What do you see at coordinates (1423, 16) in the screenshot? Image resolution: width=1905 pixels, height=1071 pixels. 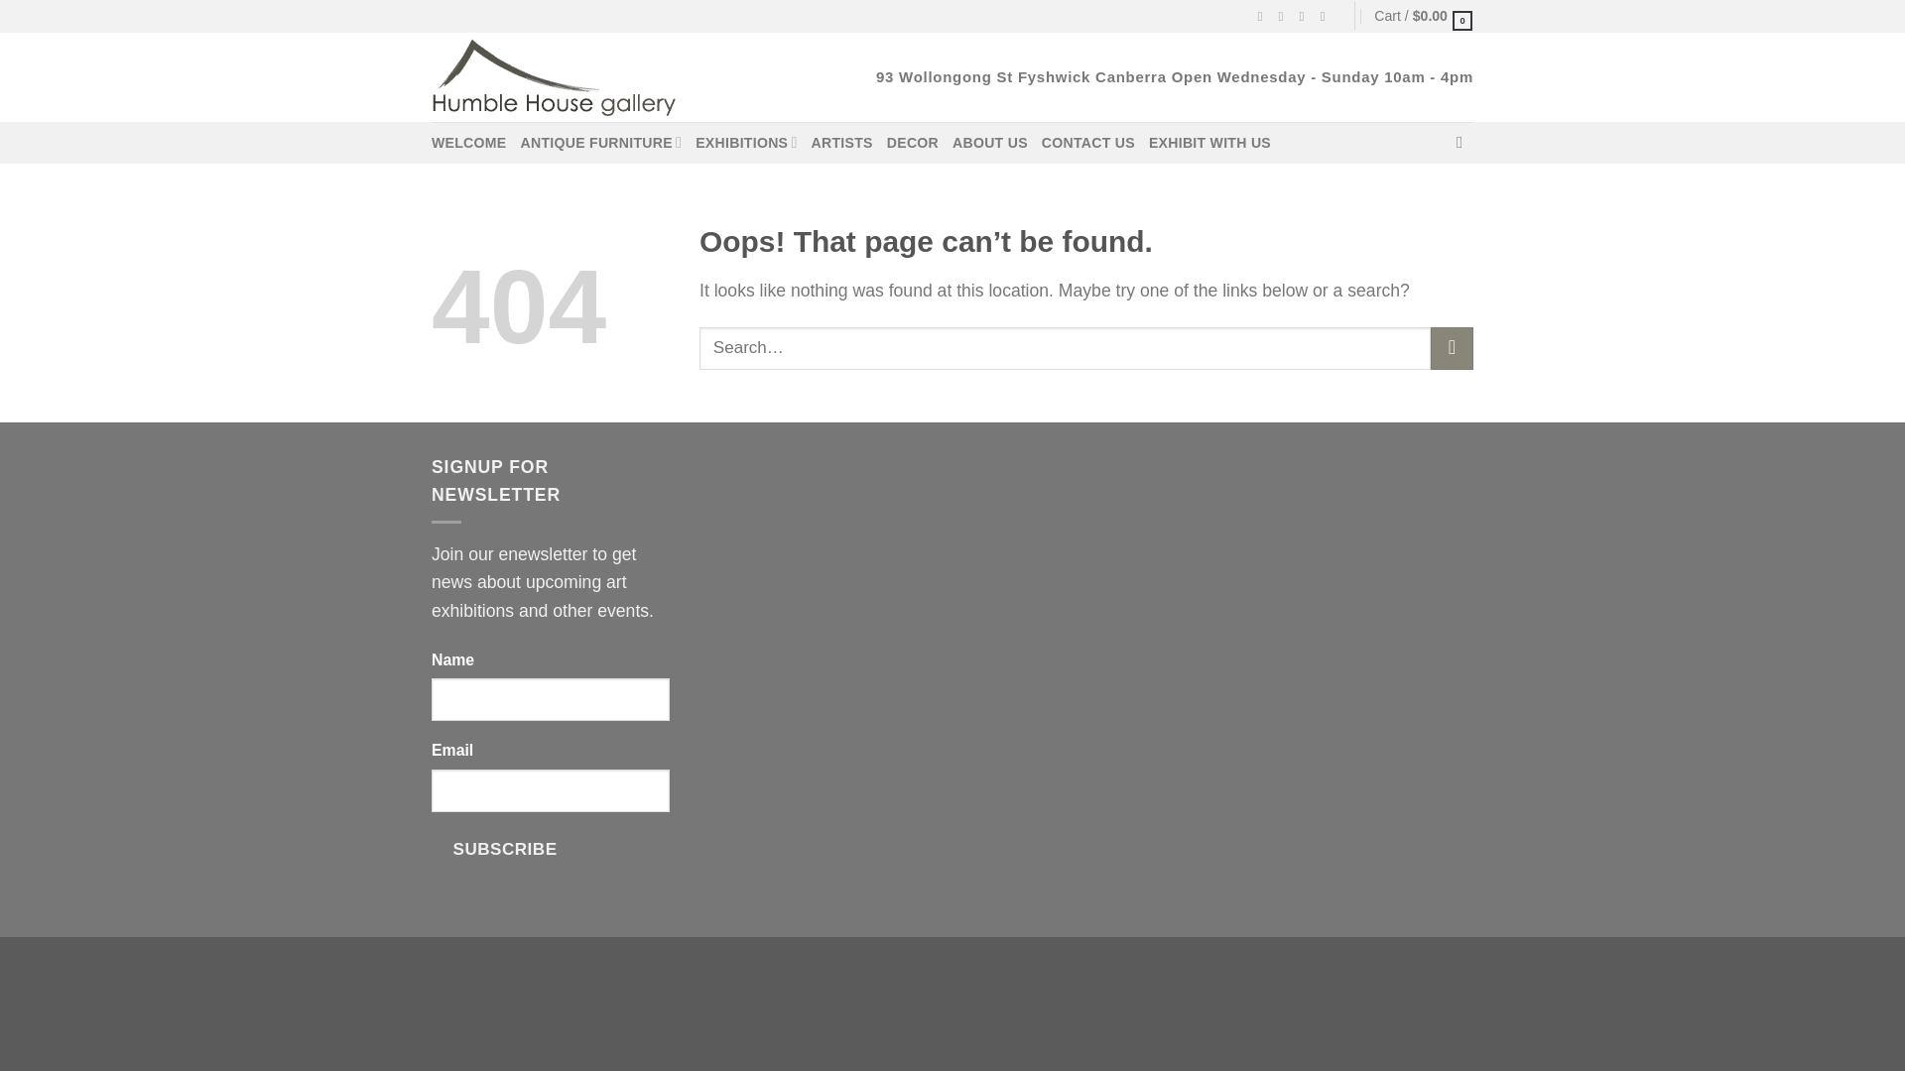 I see `Cart` at bounding box center [1423, 16].